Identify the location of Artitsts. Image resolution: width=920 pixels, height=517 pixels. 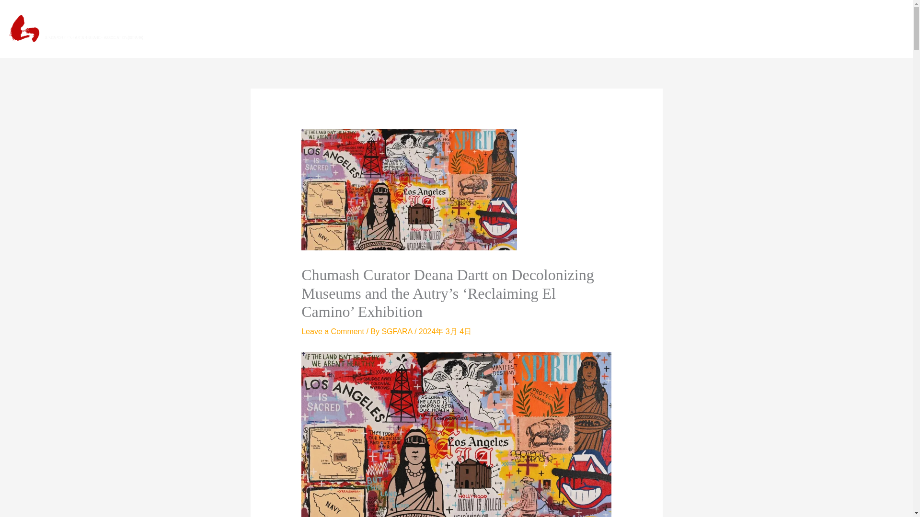
(724, 29).